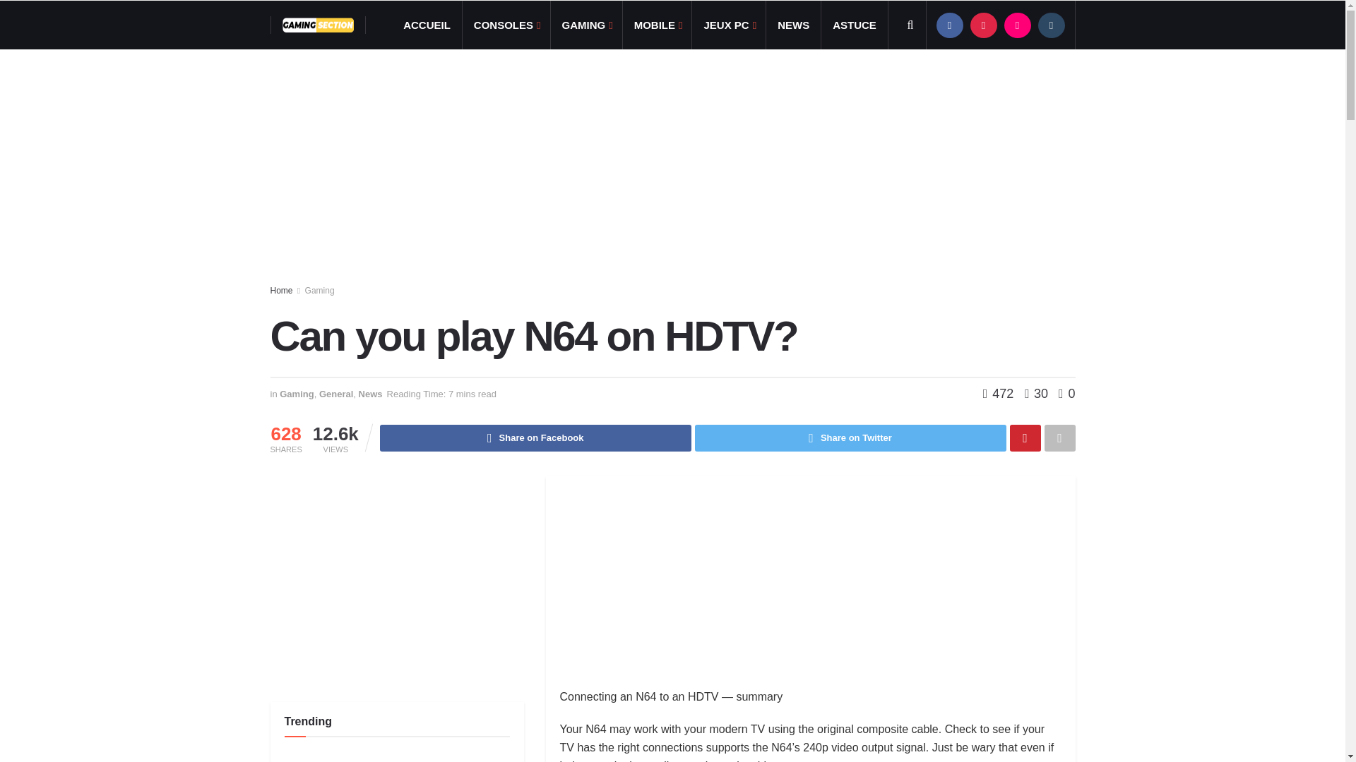 This screenshot has width=1356, height=762. I want to click on ACCUEIL, so click(427, 25).